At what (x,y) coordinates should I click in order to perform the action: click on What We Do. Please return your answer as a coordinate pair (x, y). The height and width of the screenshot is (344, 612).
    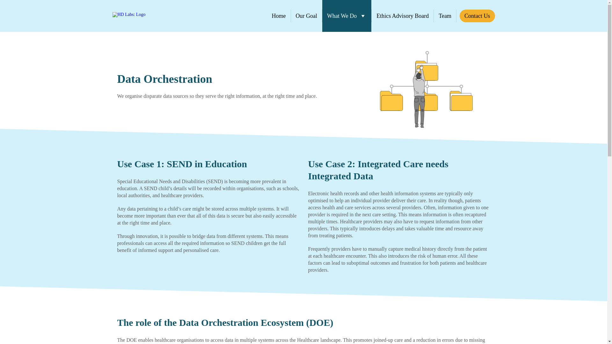
    Looking at the image, I should click on (347, 16).